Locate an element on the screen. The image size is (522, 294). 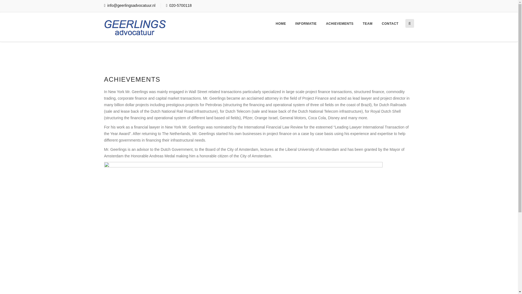
Geerlings Advocatuur is located at coordinates (135, 27).